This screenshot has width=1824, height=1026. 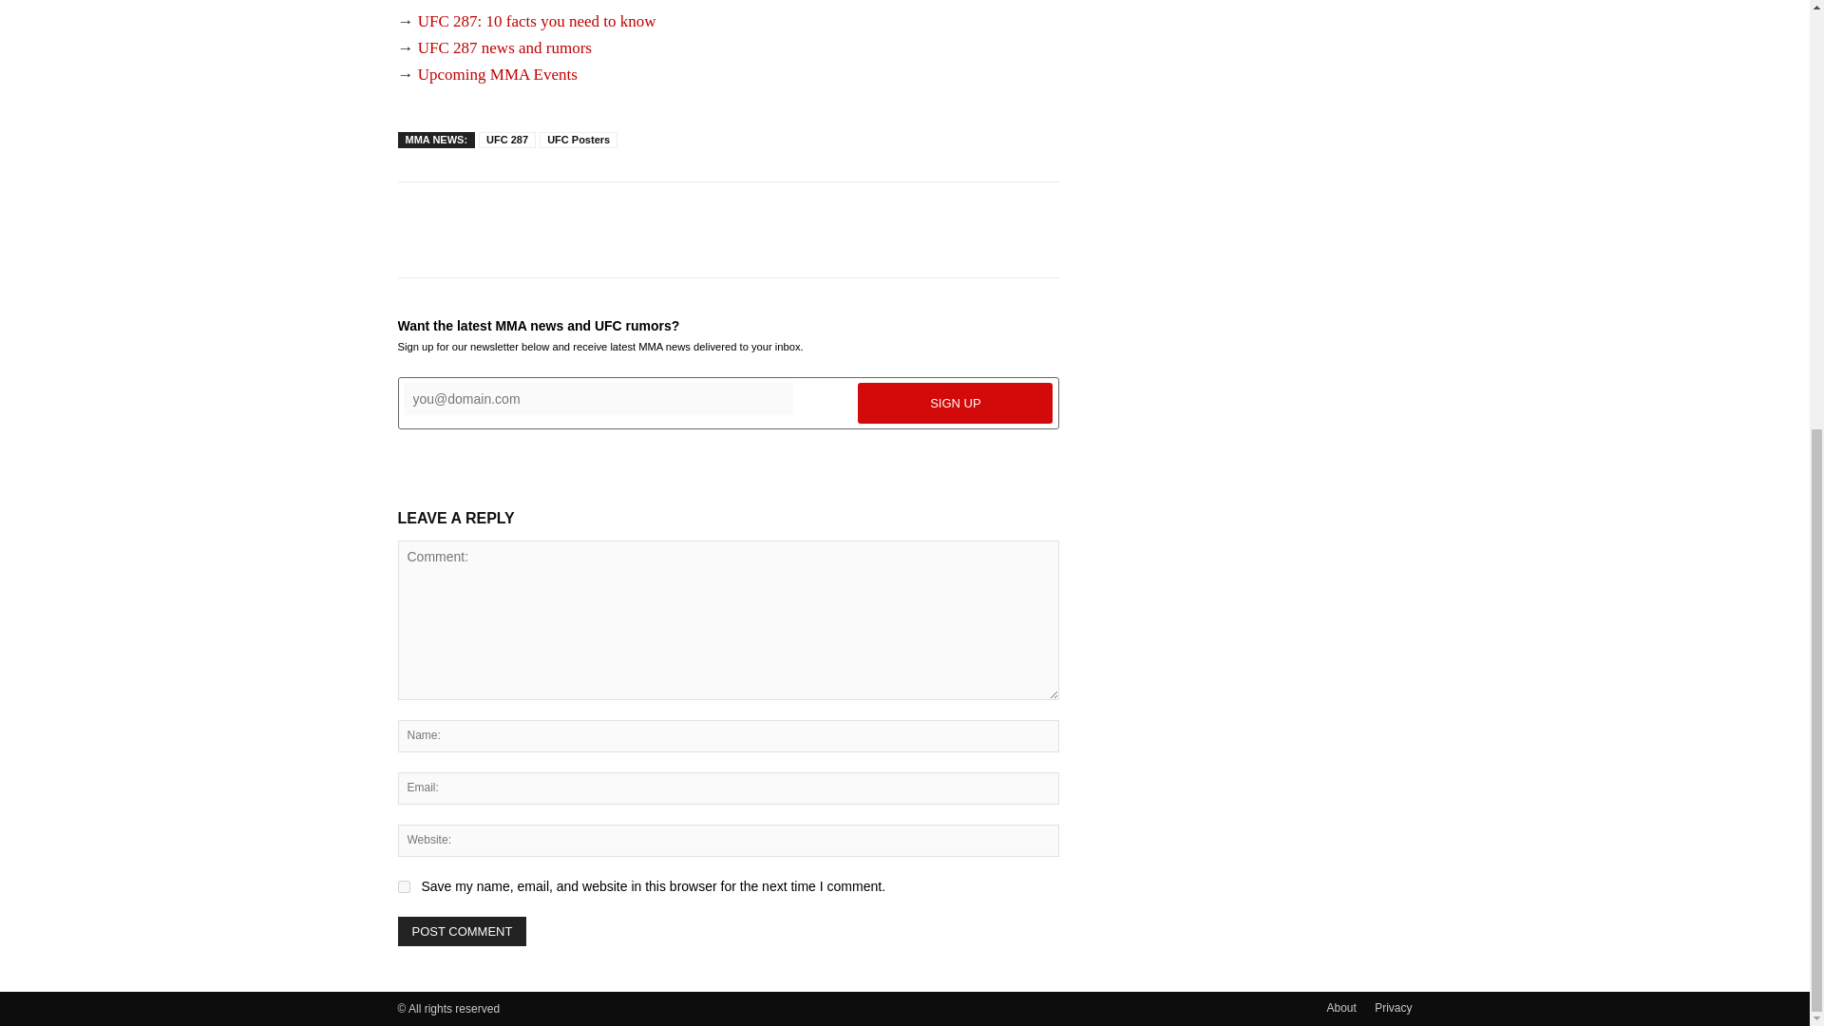 I want to click on UFC Posters, so click(x=579, y=140).